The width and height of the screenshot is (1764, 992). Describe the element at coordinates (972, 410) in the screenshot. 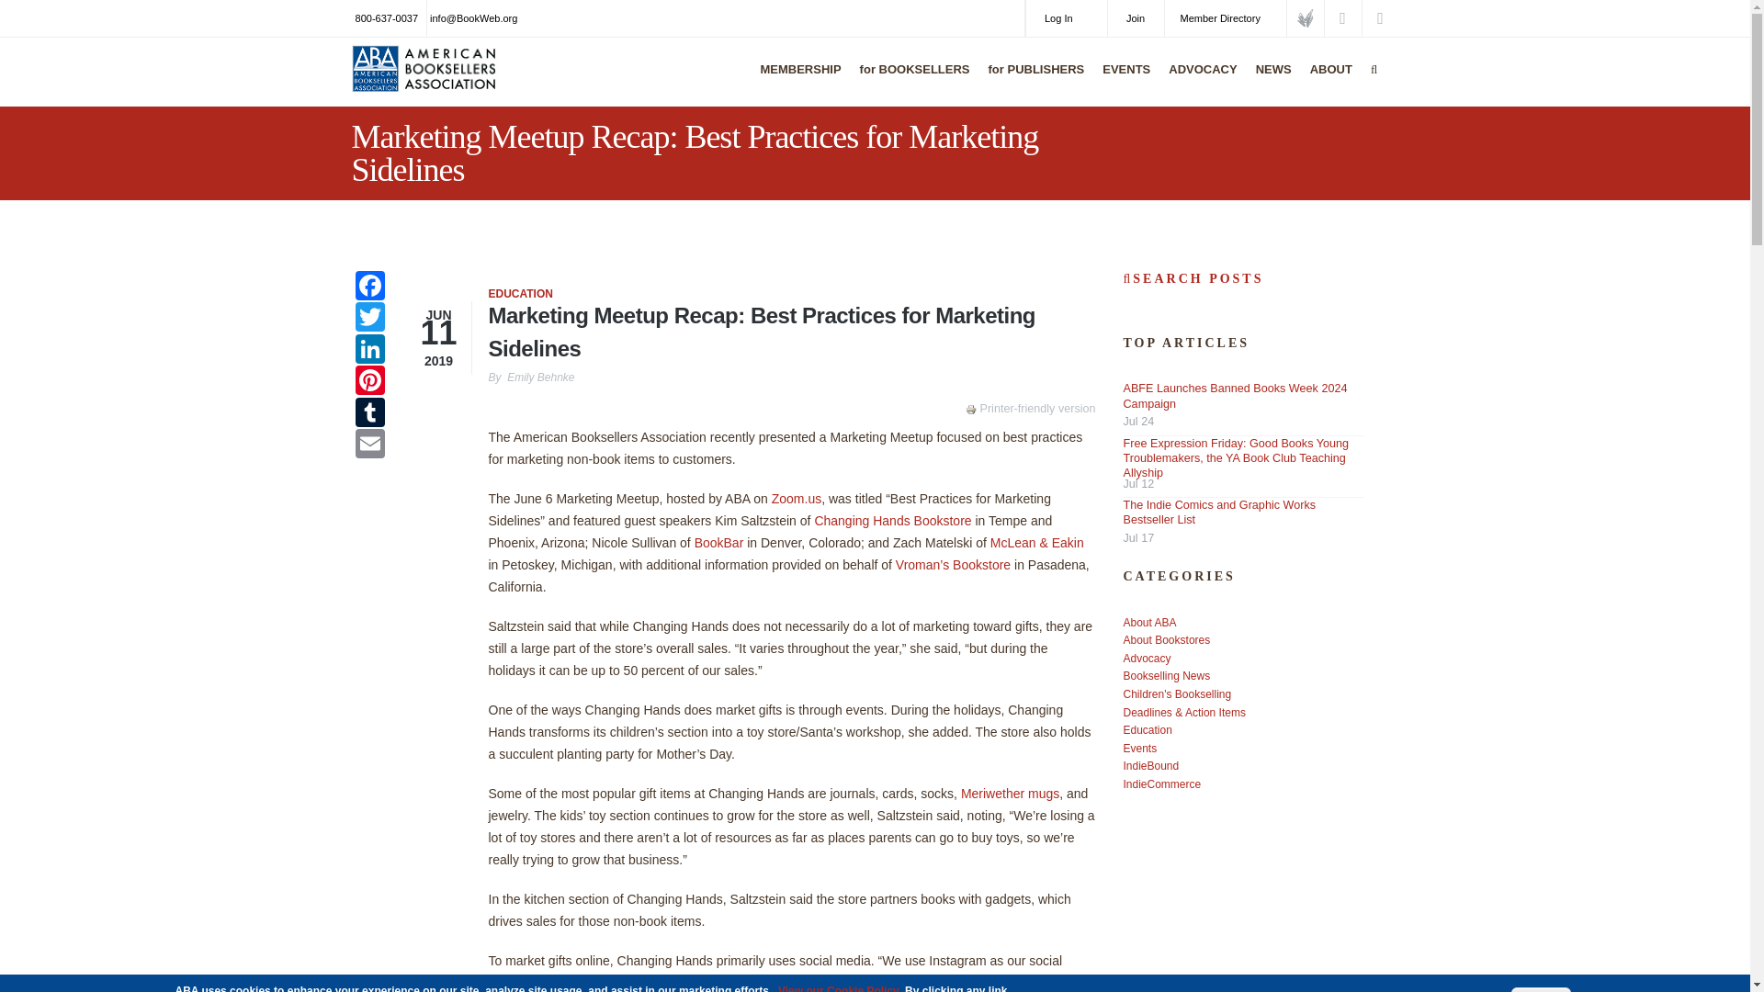

I see `Printer-friendly version` at that location.